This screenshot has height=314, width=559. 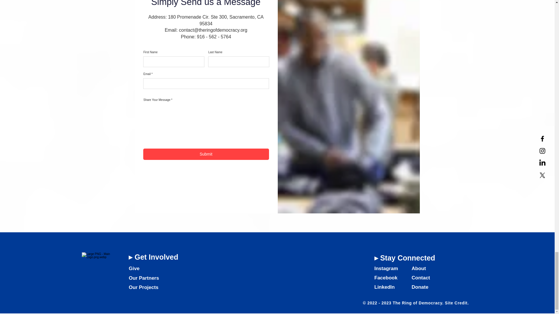 I want to click on Submit, so click(x=206, y=154).